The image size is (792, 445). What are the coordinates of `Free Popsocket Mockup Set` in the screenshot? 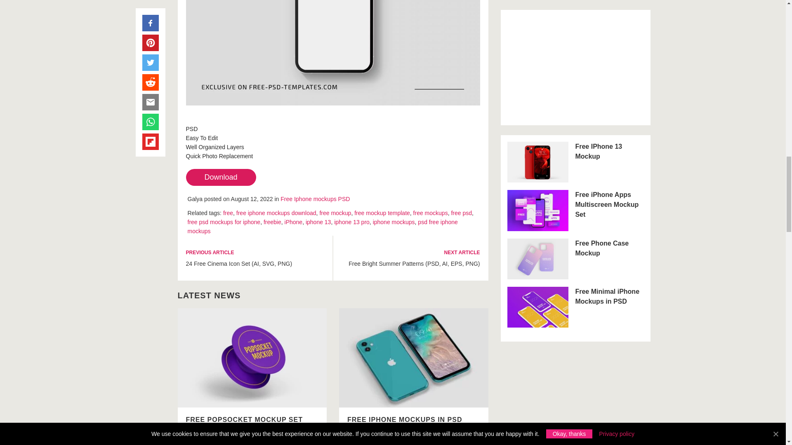 It's located at (244, 419).